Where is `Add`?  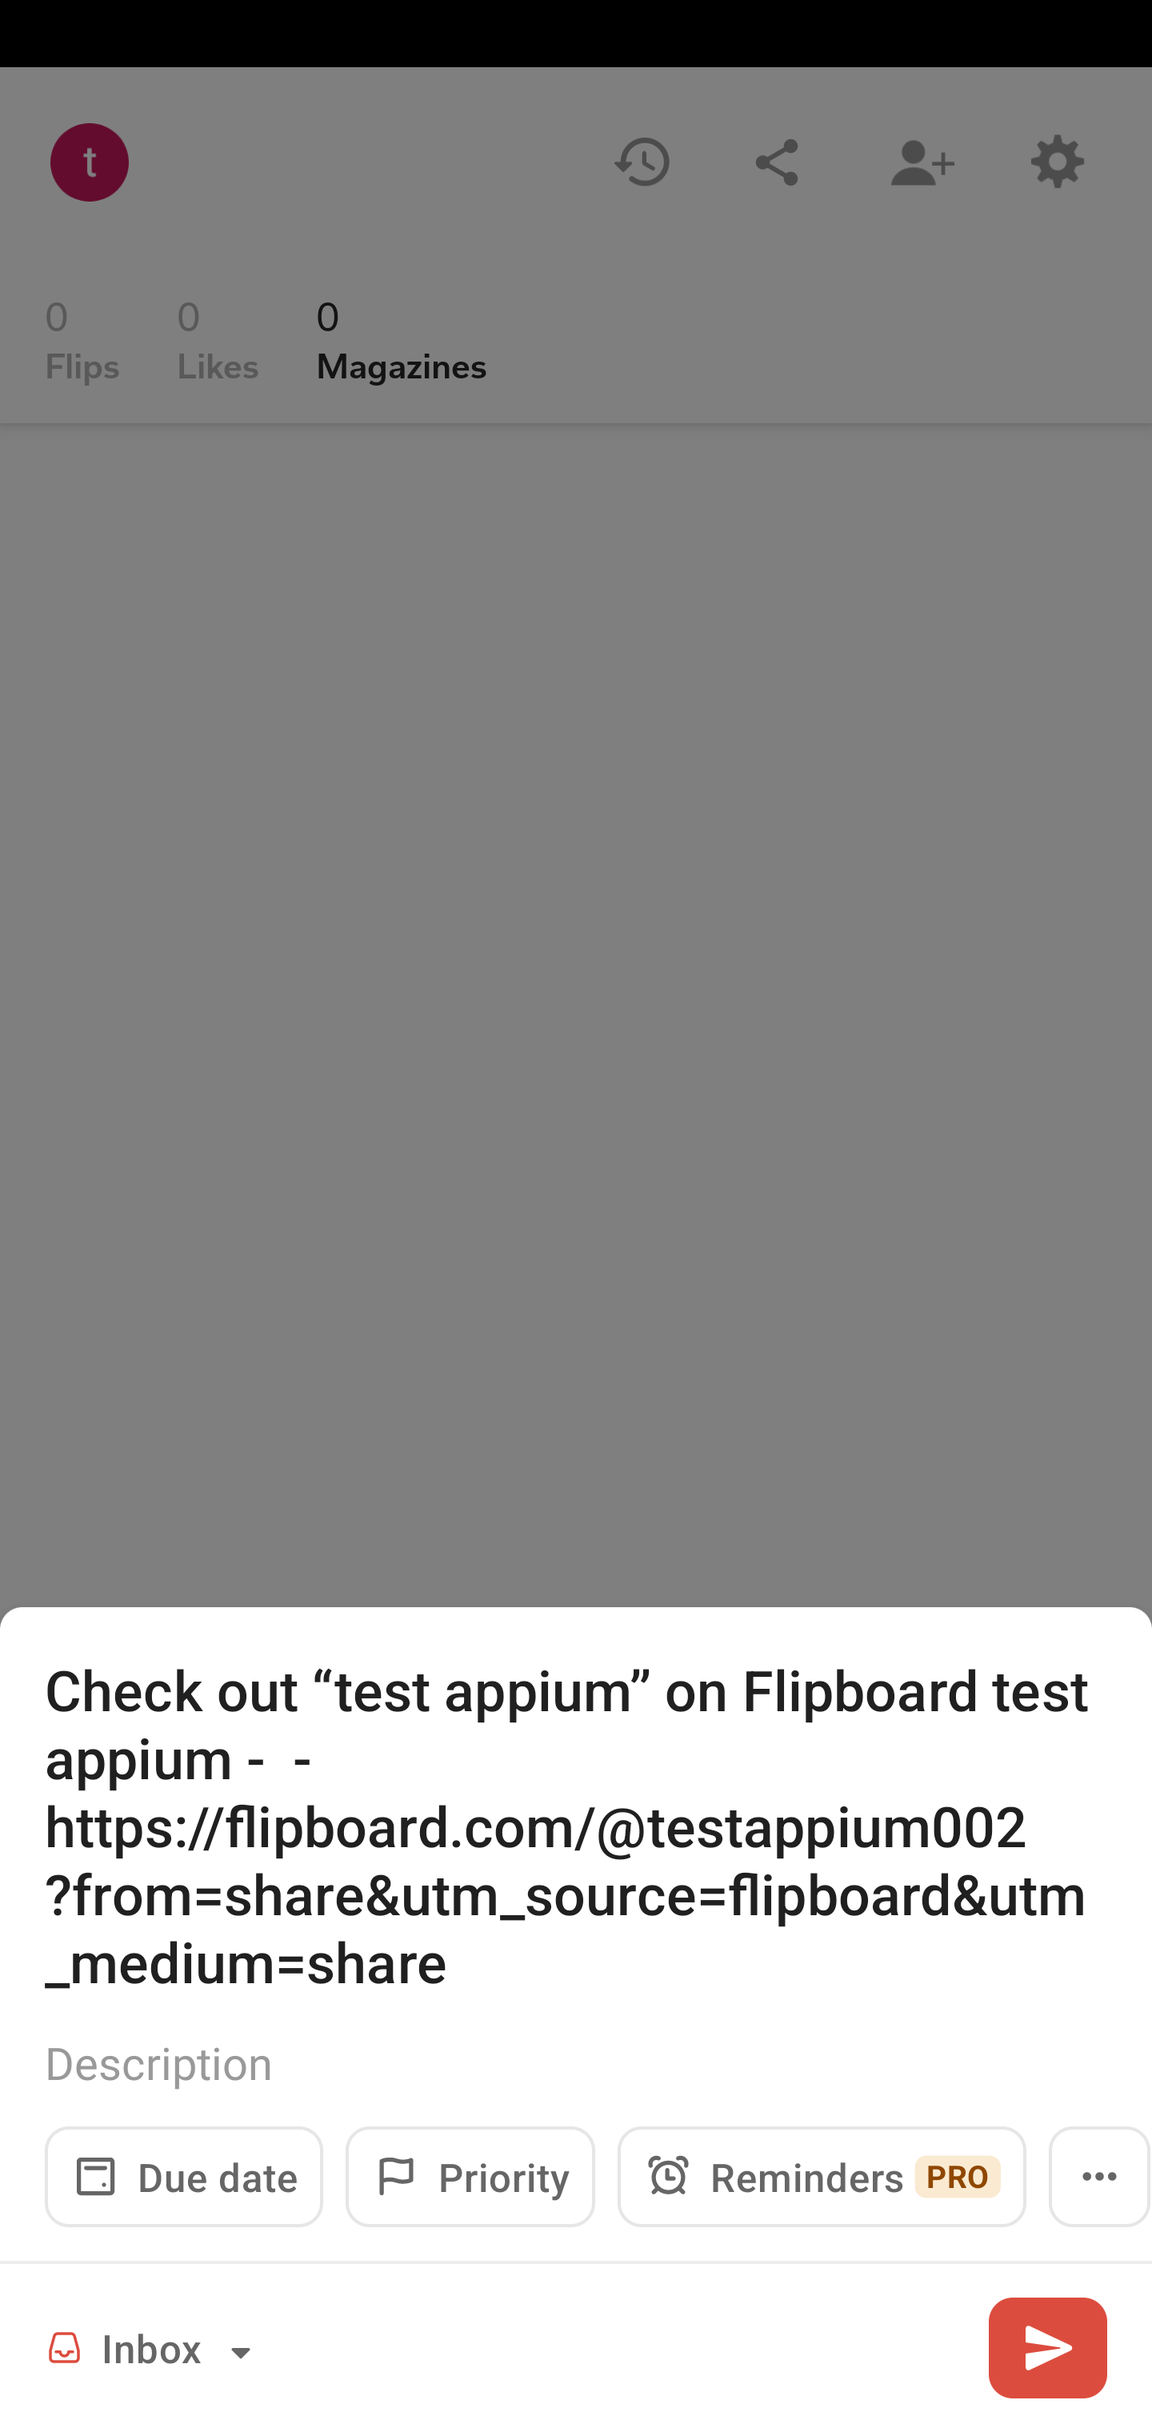
Add is located at coordinates (1047, 2347).